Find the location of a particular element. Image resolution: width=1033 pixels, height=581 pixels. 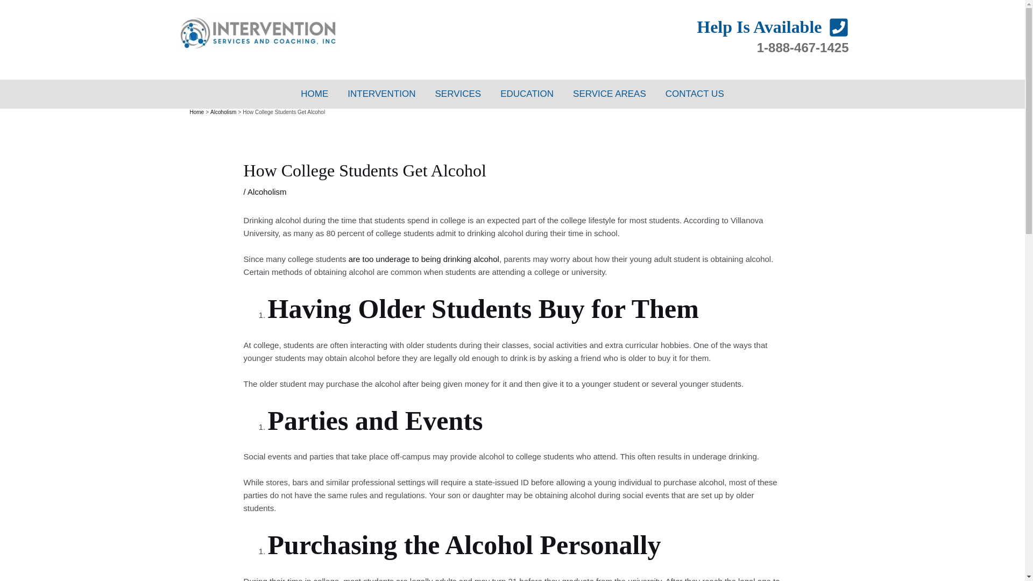

HOME is located at coordinates (314, 94).